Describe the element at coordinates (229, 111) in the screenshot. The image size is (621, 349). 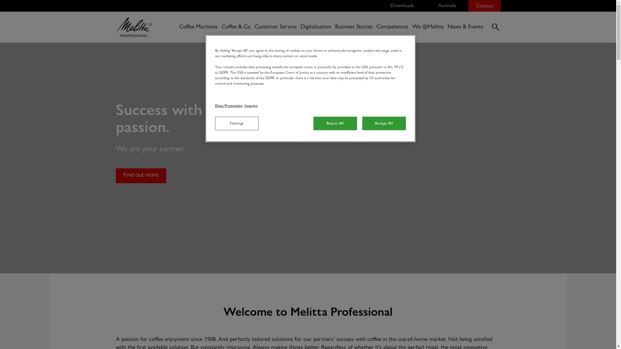
I see `Data Protection` at that location.